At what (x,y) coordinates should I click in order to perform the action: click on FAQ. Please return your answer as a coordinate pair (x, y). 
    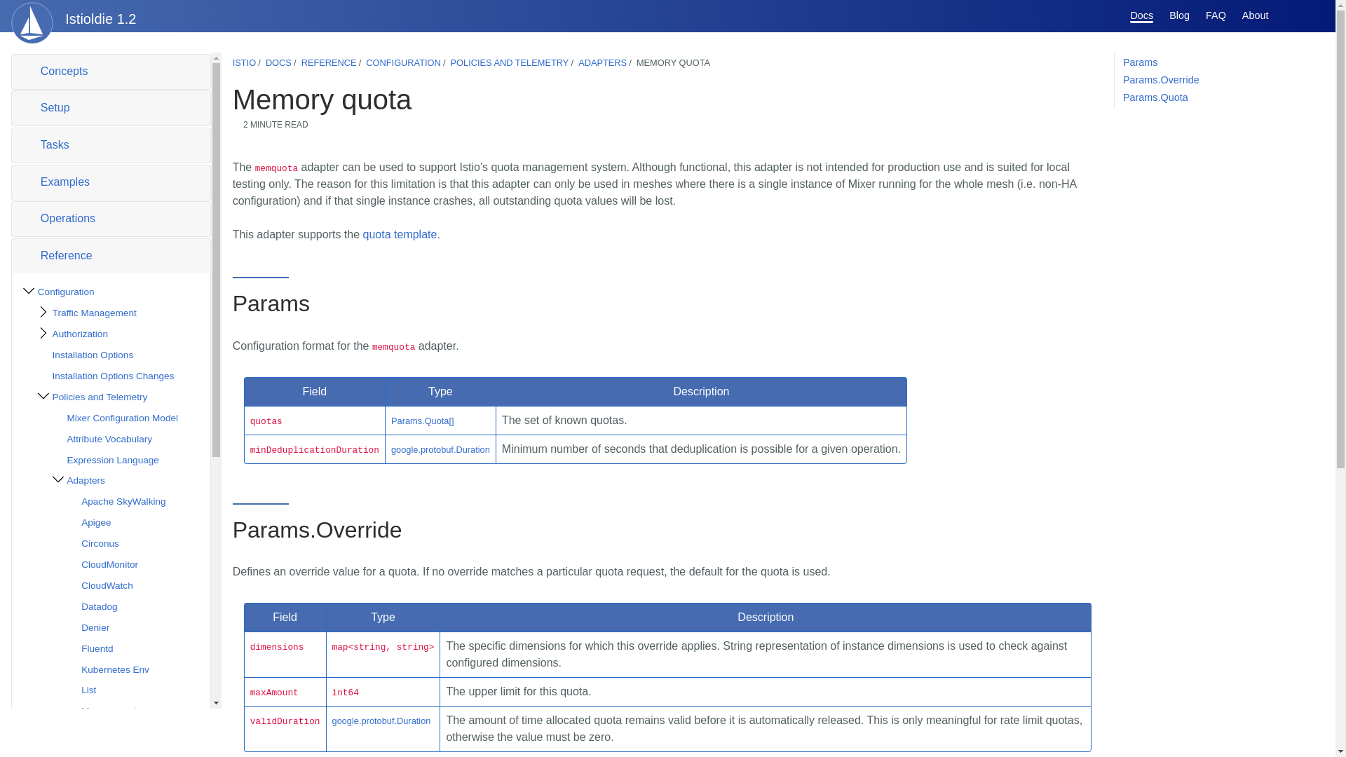
    Looking at the image, I should click on (1216, 15).